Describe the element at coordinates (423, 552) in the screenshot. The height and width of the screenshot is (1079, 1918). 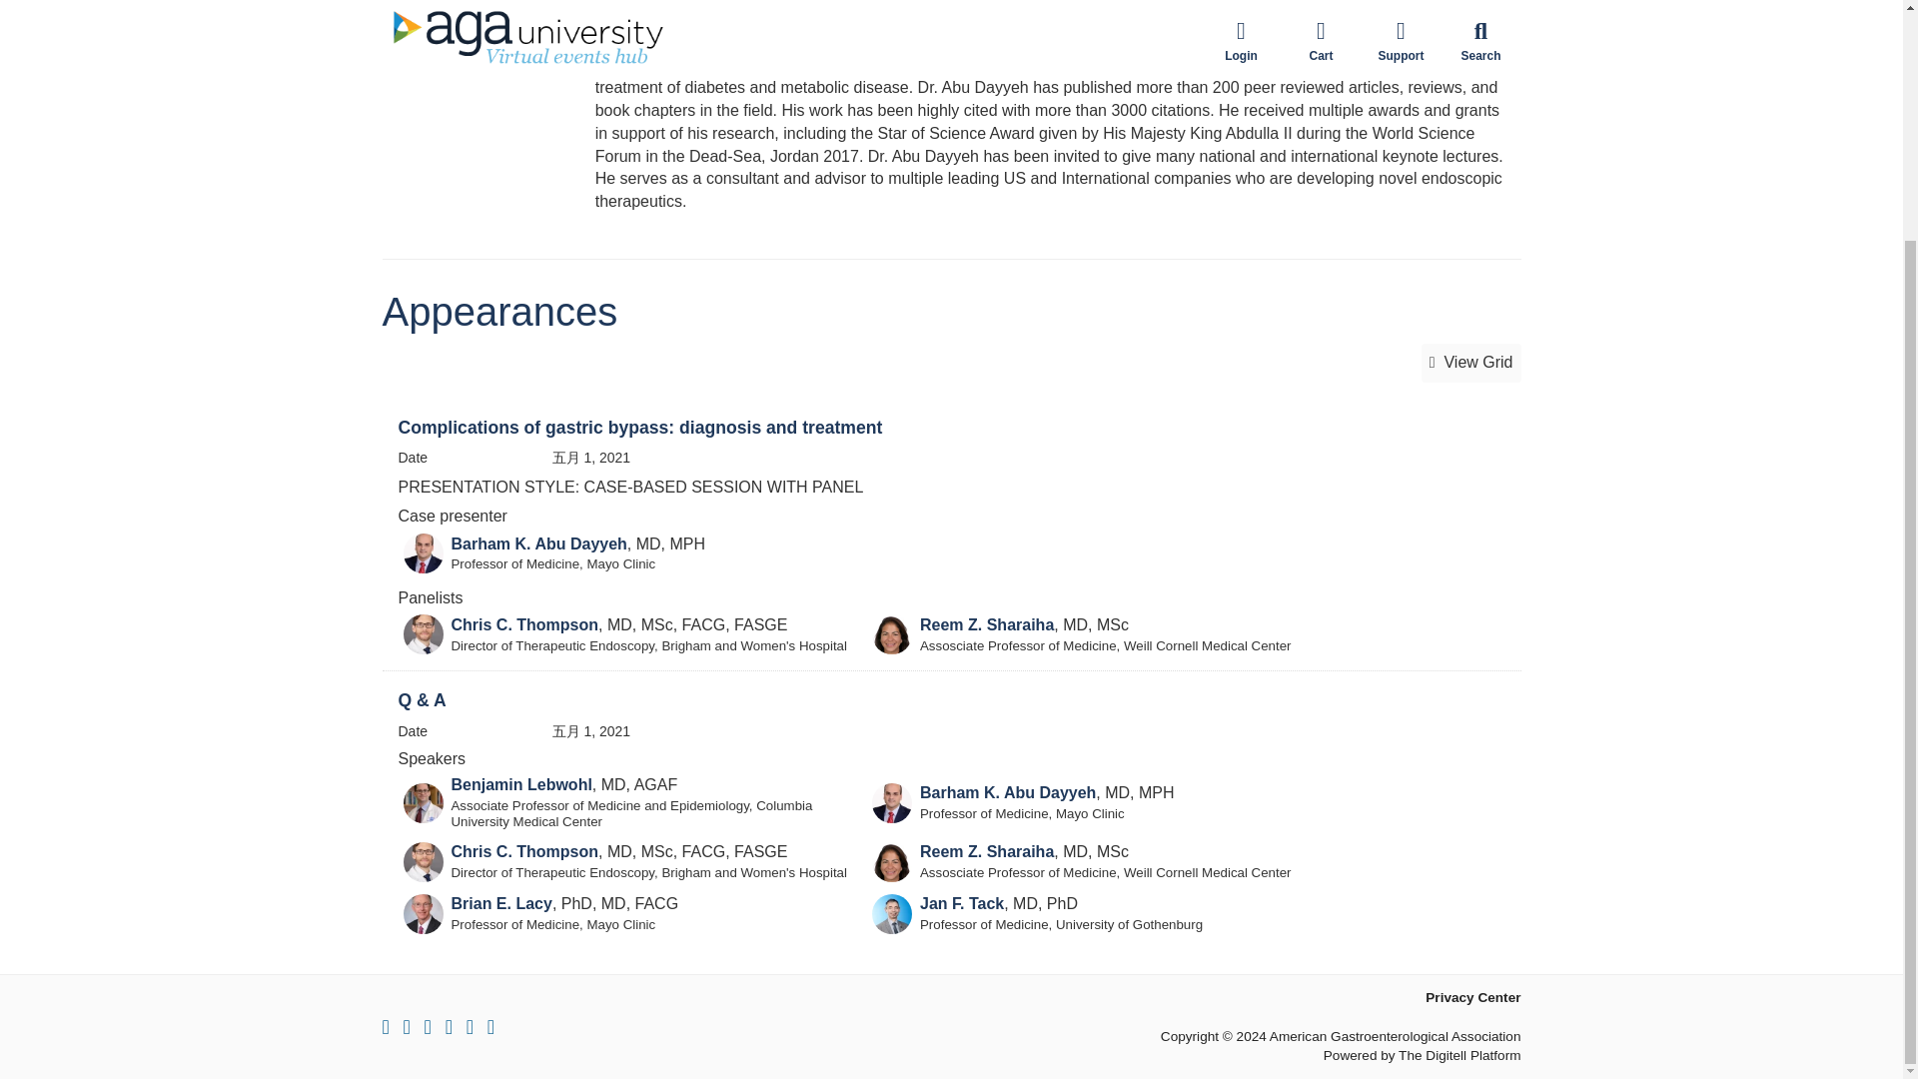
I see `Speaker Image for Barham Abu Dayyeh` at that location.